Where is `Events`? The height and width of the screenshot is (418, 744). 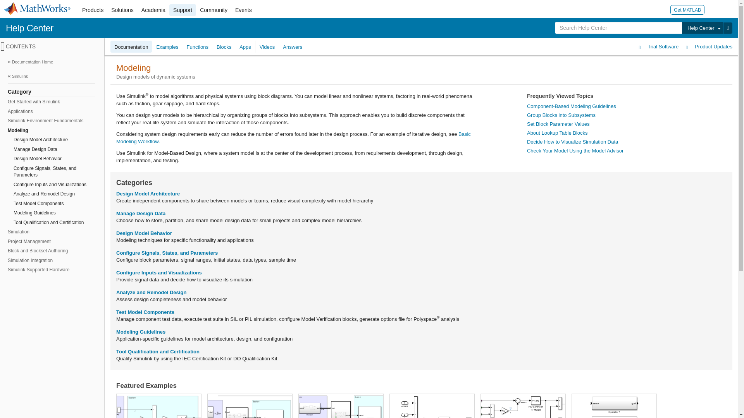
Events is located at coordinates (243, 10).